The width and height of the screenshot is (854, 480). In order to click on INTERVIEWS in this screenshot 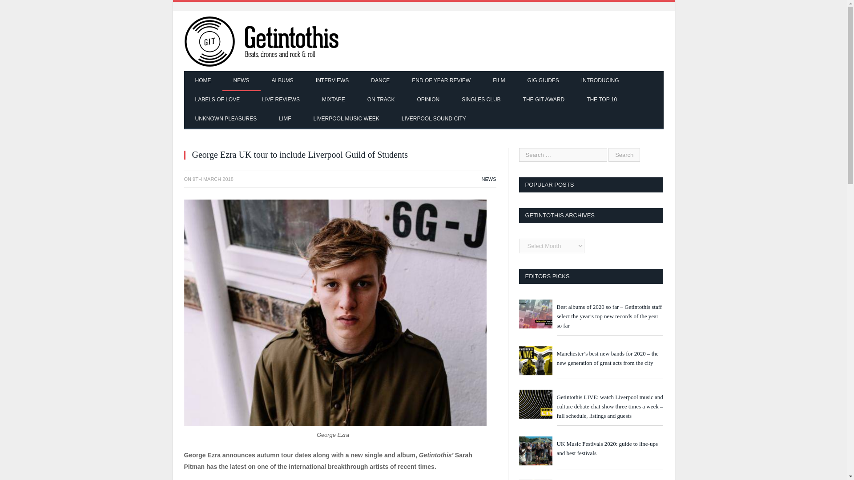, I will do `click(332, 81)`.